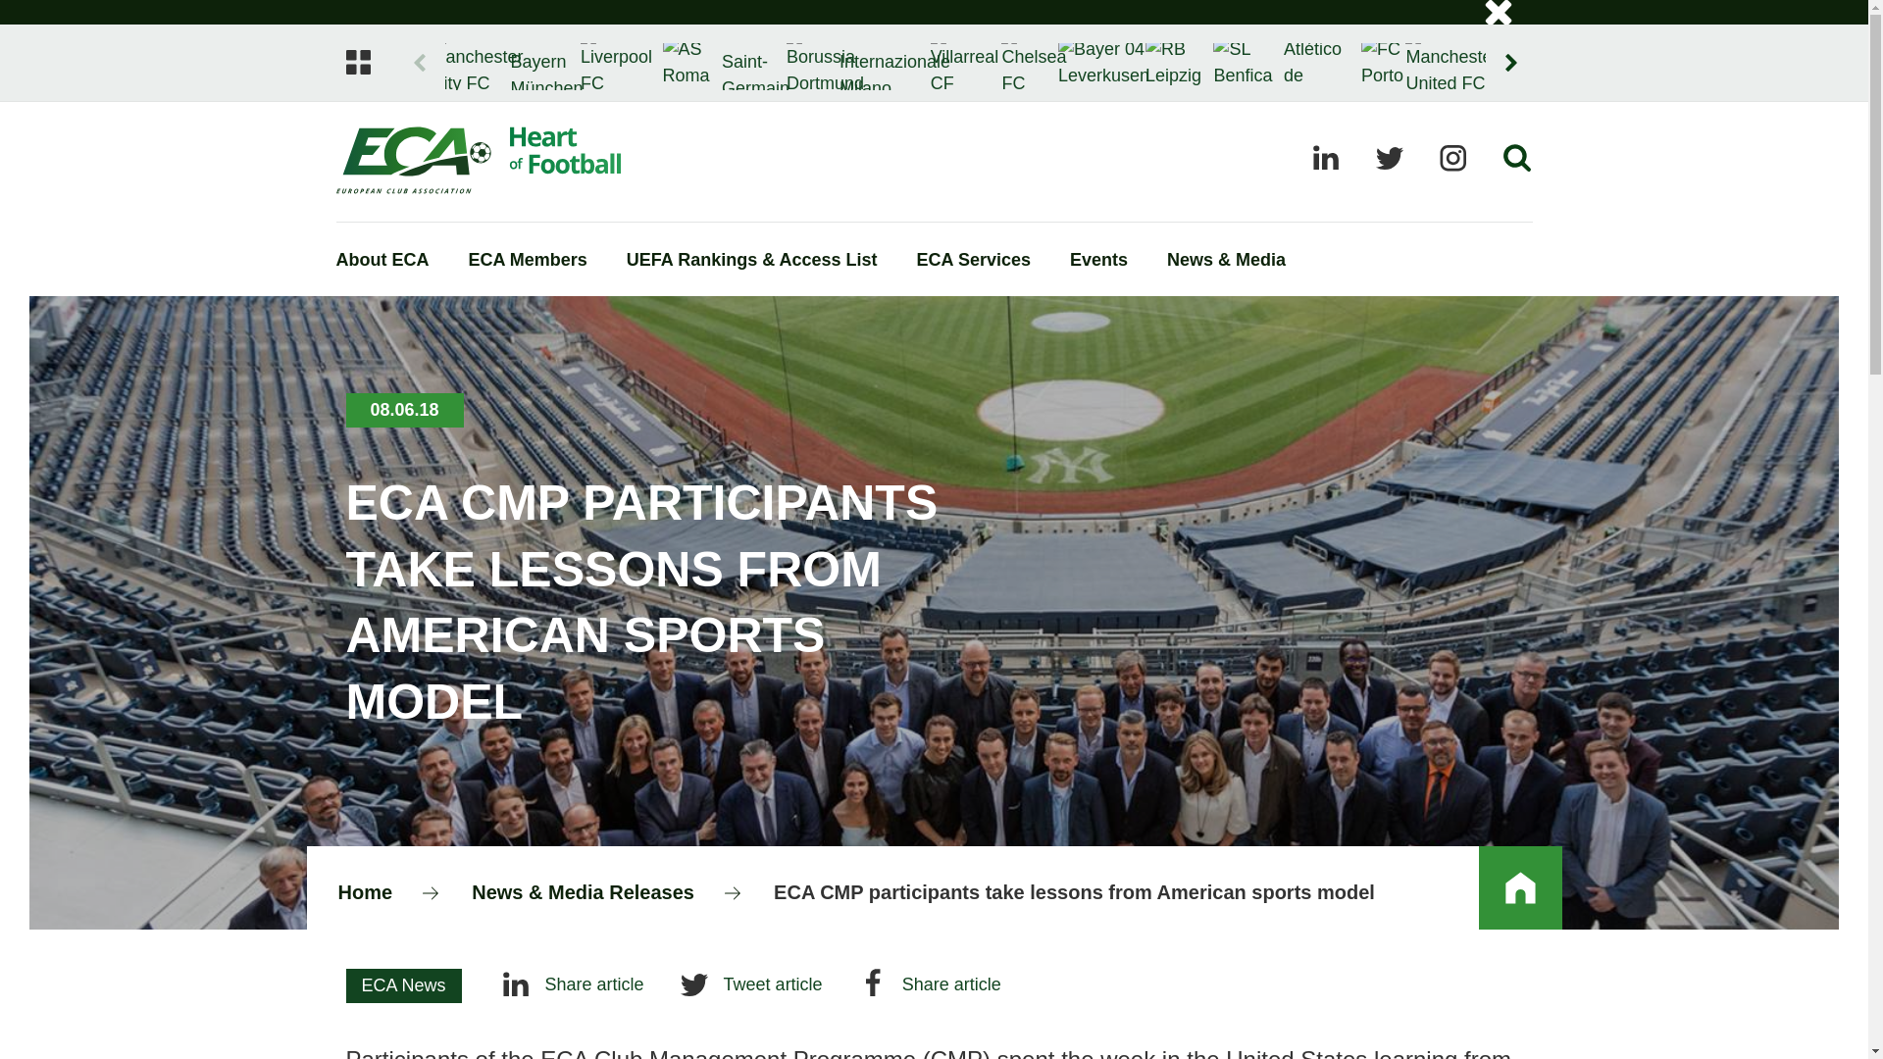  What do you see at coordinates (1497, 14) in the screenshot?
I see `Close cookie policy notice` at bounding box center [1497, 14].